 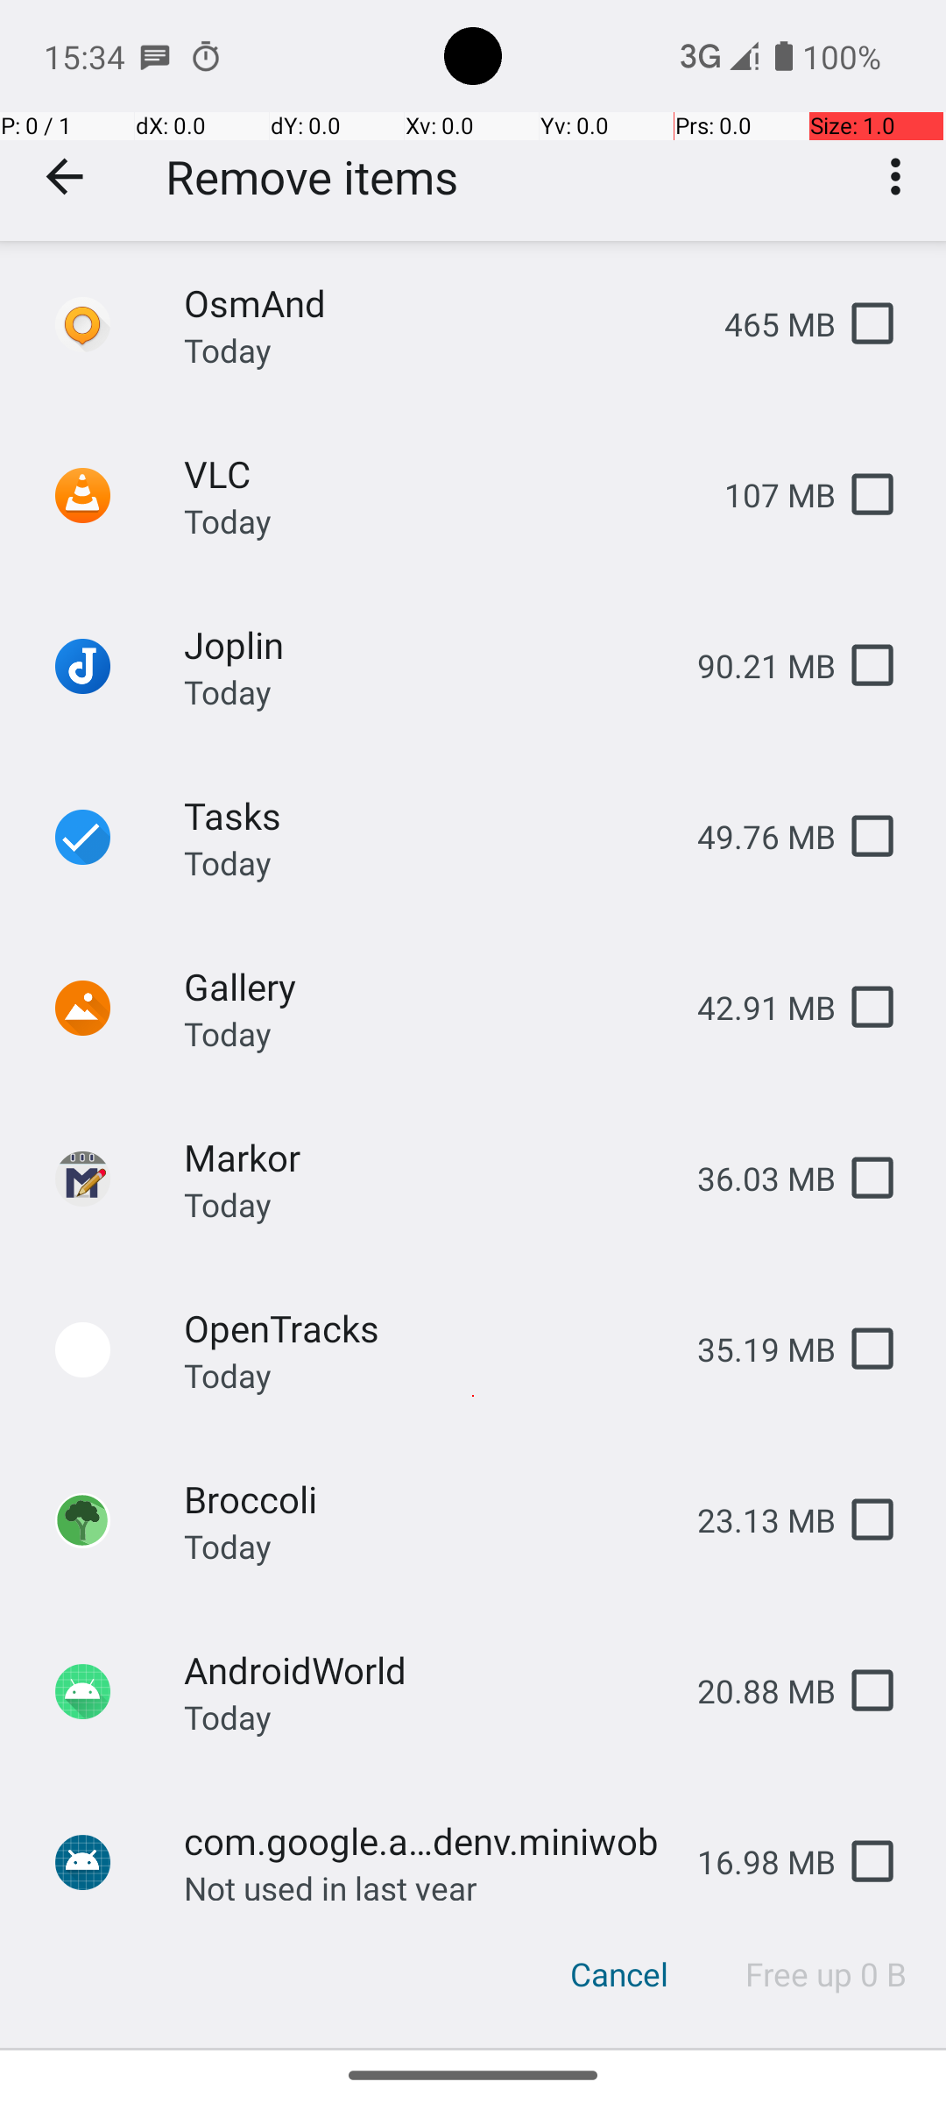 What do you see at coordinates (752, 836) in the screenshot?
I see `49.76 MB` at bounding box center [752, 836].